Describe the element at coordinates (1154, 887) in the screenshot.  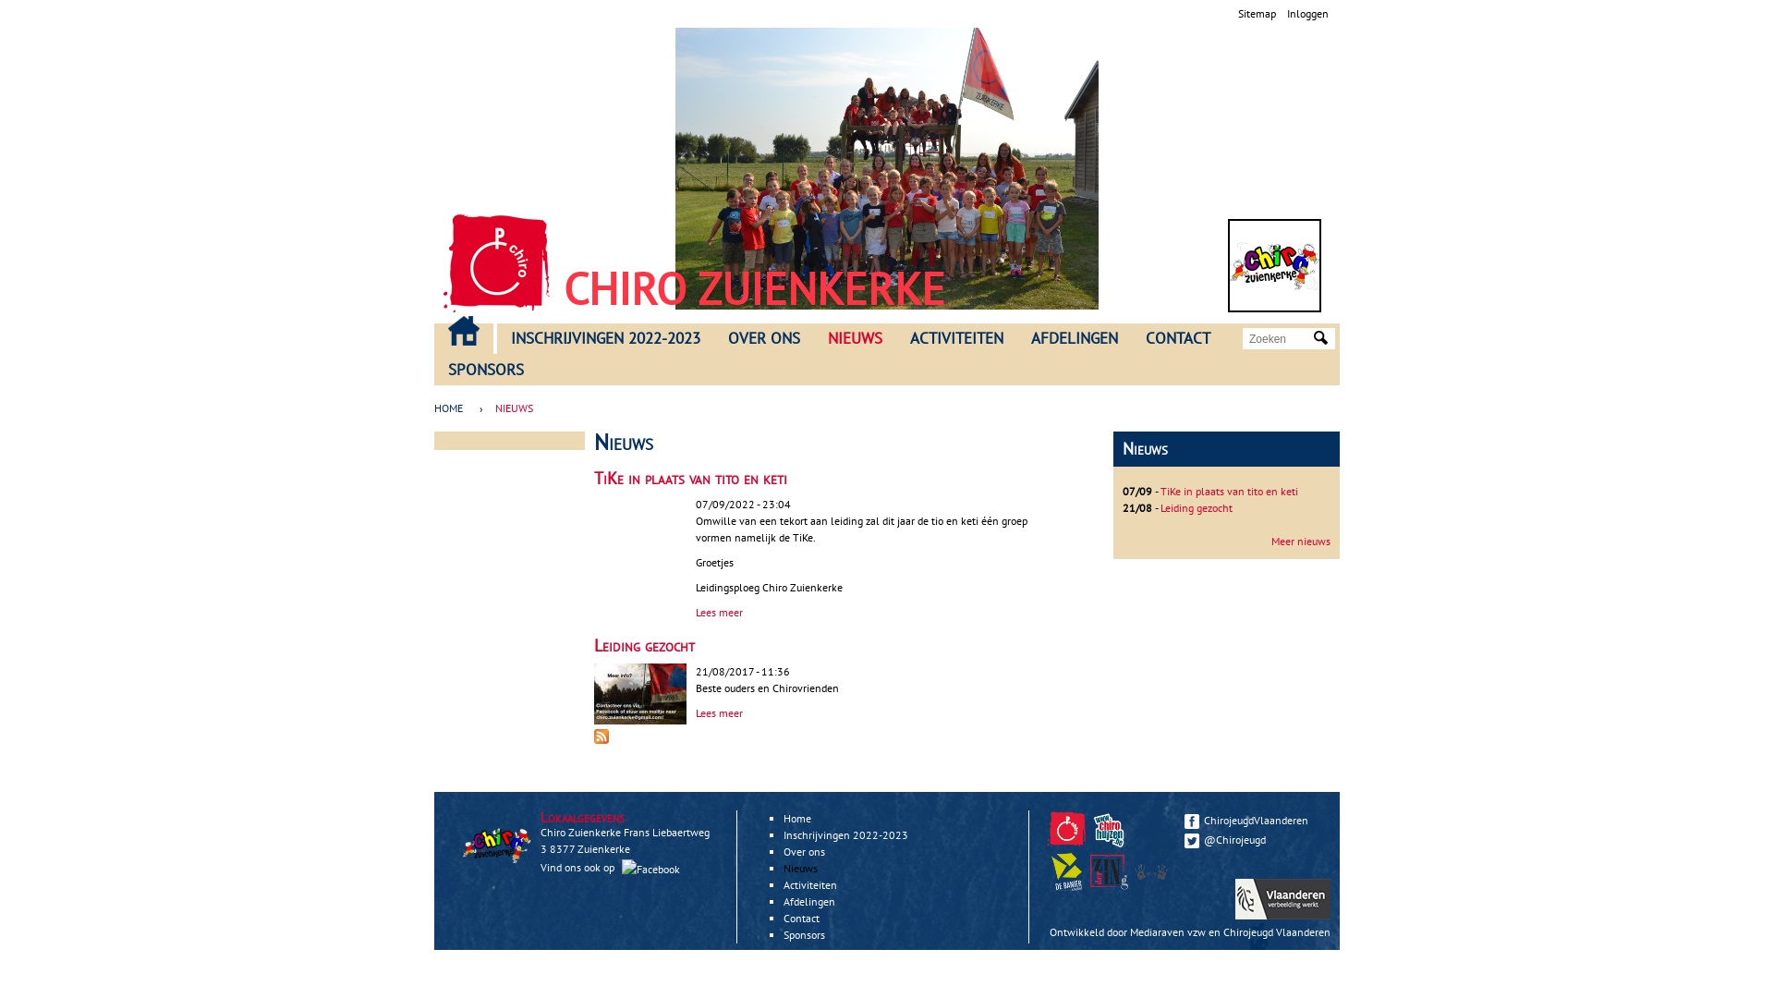
I see `Zindering` at that location.